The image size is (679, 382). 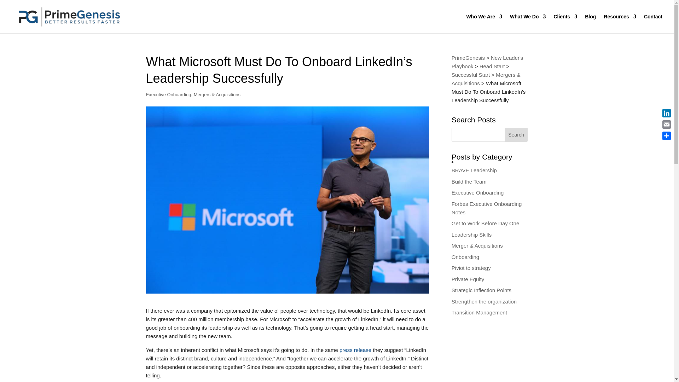 What do you see at coordinates (468, 58) in the screenshot?
I see `Go to PrimeGenesis.` at bounding box center [468, 58].